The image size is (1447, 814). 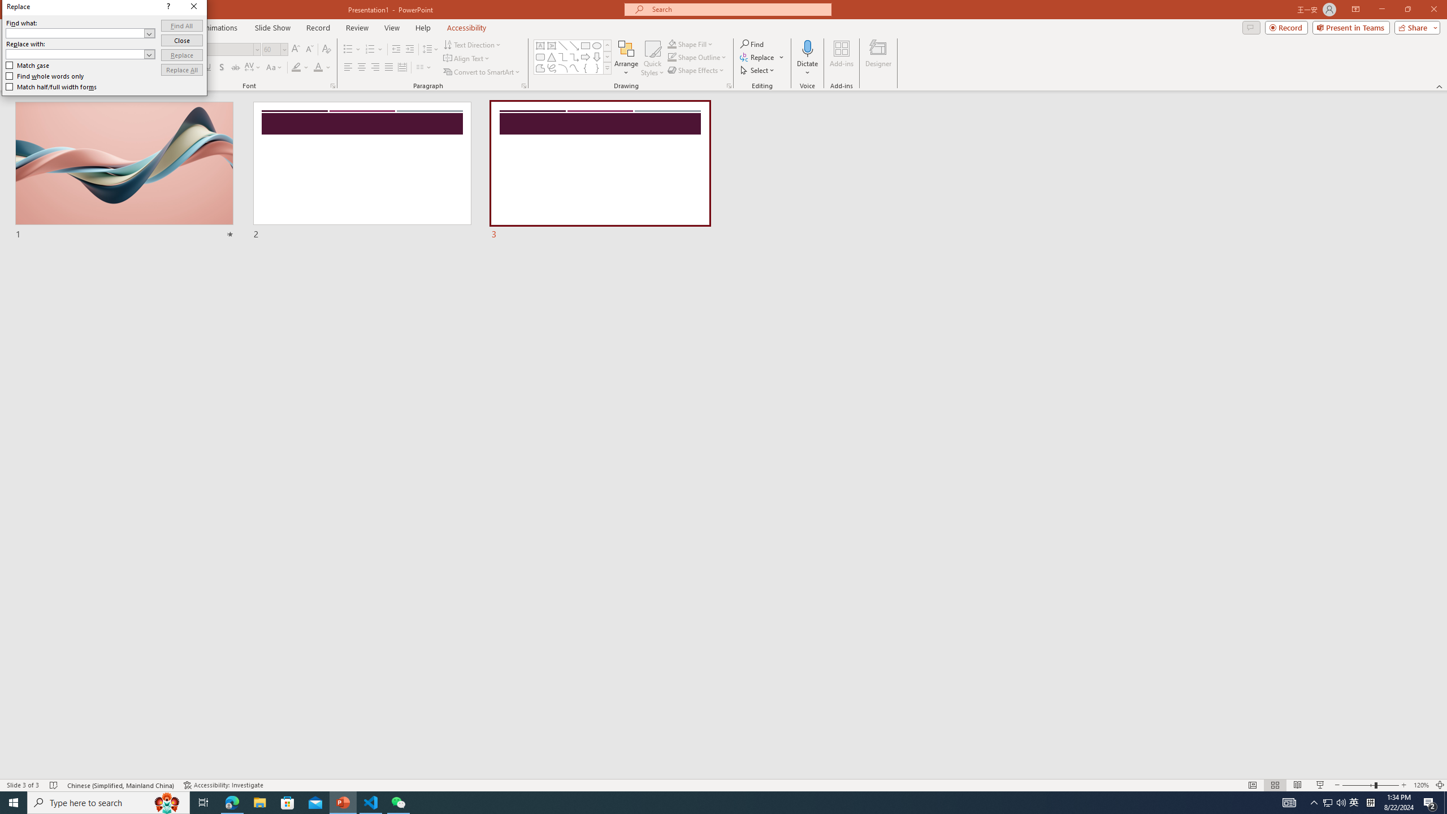 What do you see at coordinates (626, 58) in the screenshot?
I see `Arrange` at bounding box center [626, 58].